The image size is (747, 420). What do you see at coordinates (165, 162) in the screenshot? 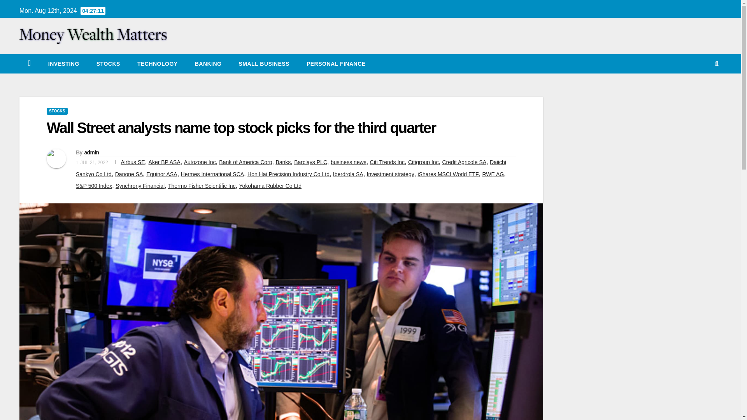
I see `Aker BP ASA` at bounding box center [165, 162].